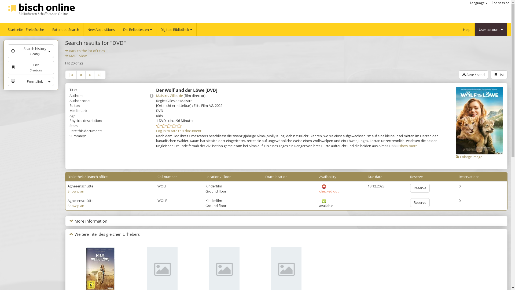  Describe the element at coordinates (31, 51) in the screenshot. I see `Search history
1 entry` at that location.